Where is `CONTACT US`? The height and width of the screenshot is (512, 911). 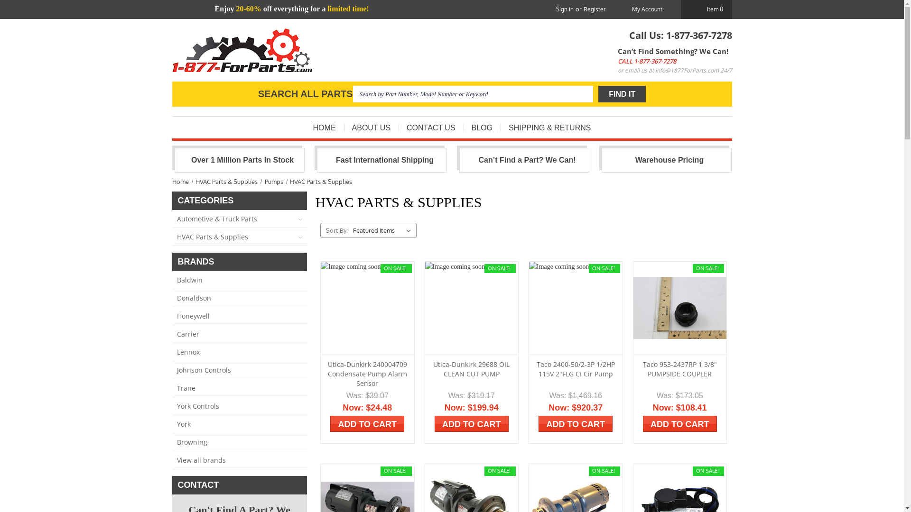 CONTACT US is located at coordinates (431, 128).